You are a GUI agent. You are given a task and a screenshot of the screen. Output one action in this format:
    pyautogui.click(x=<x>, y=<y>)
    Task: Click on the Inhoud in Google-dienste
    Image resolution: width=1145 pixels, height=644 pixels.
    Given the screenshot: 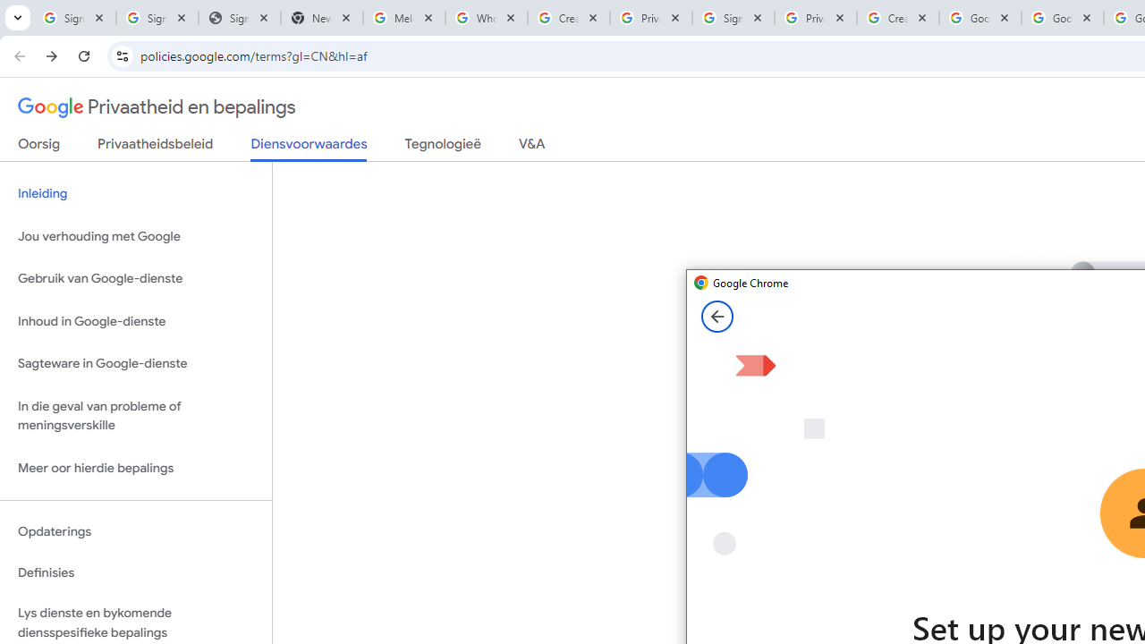 What is the action you would take?
    pyautogui.click(x=136, y=320)
    